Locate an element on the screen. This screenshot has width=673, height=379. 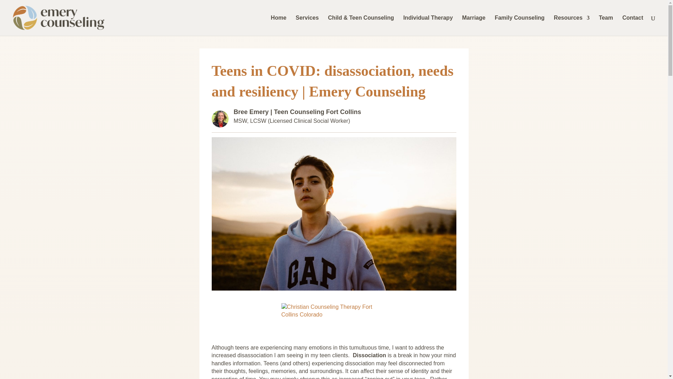
Individual Therapy is located at coordinates (428, 25).